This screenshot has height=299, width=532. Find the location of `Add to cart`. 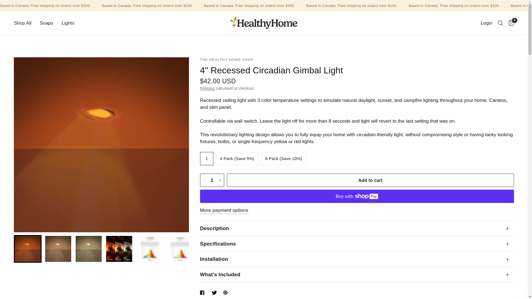

Add to cart is located at coordinates (370, 180).